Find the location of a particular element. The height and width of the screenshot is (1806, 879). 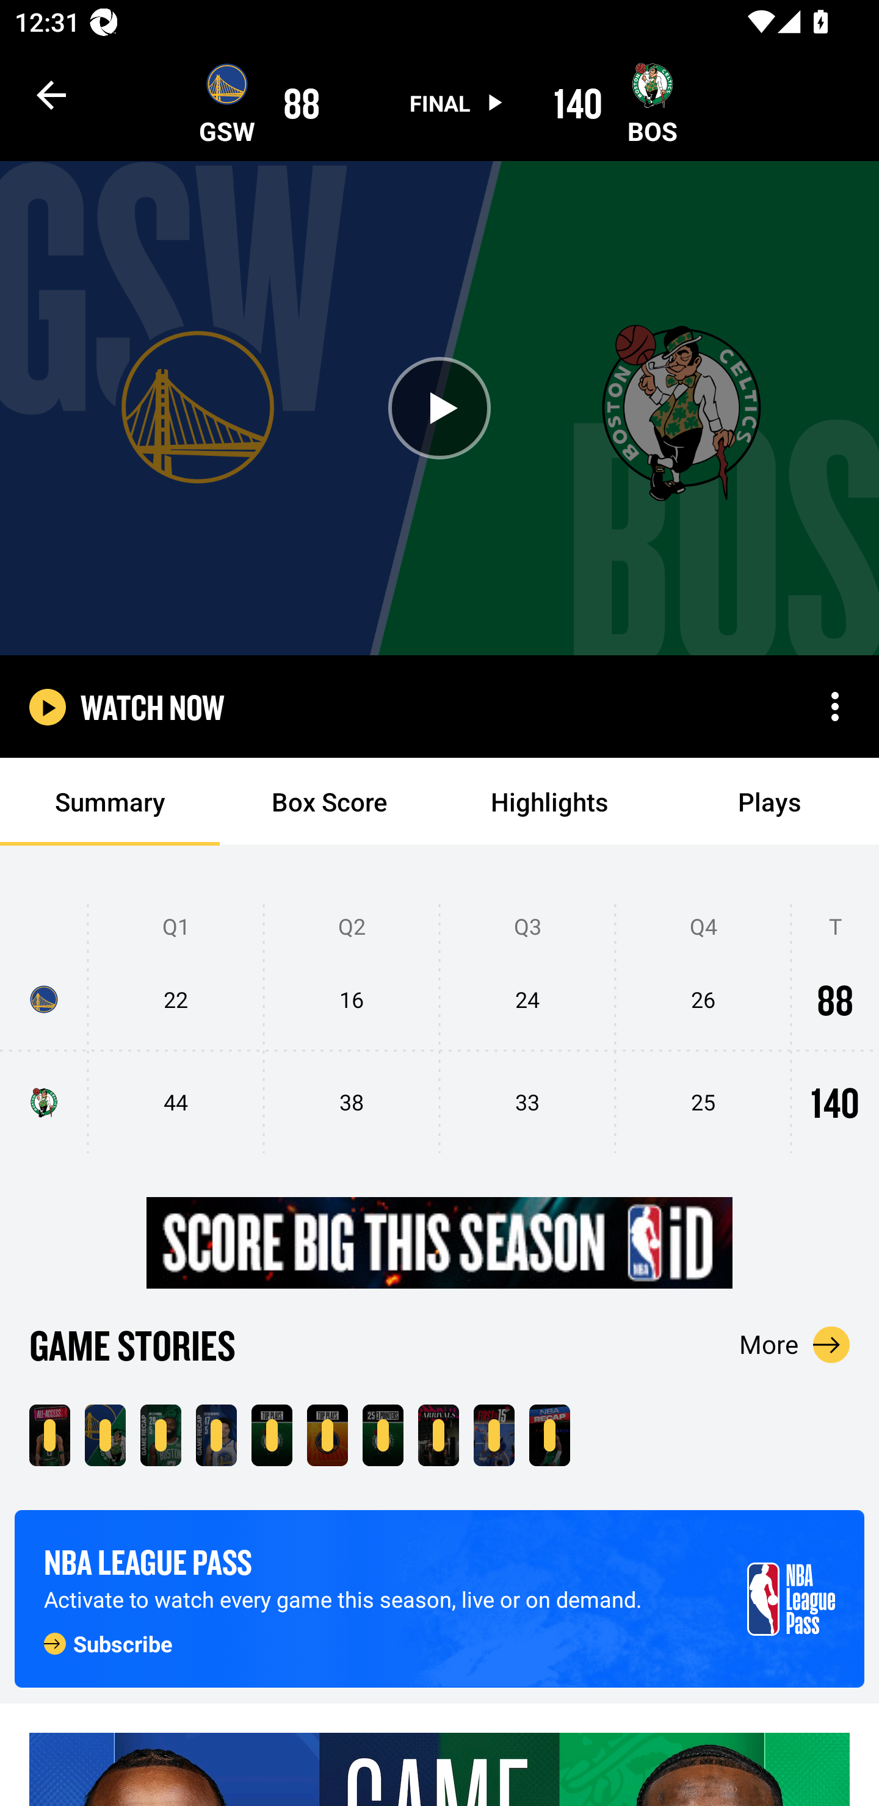

Navigate up is located at coordinates (51, 95).